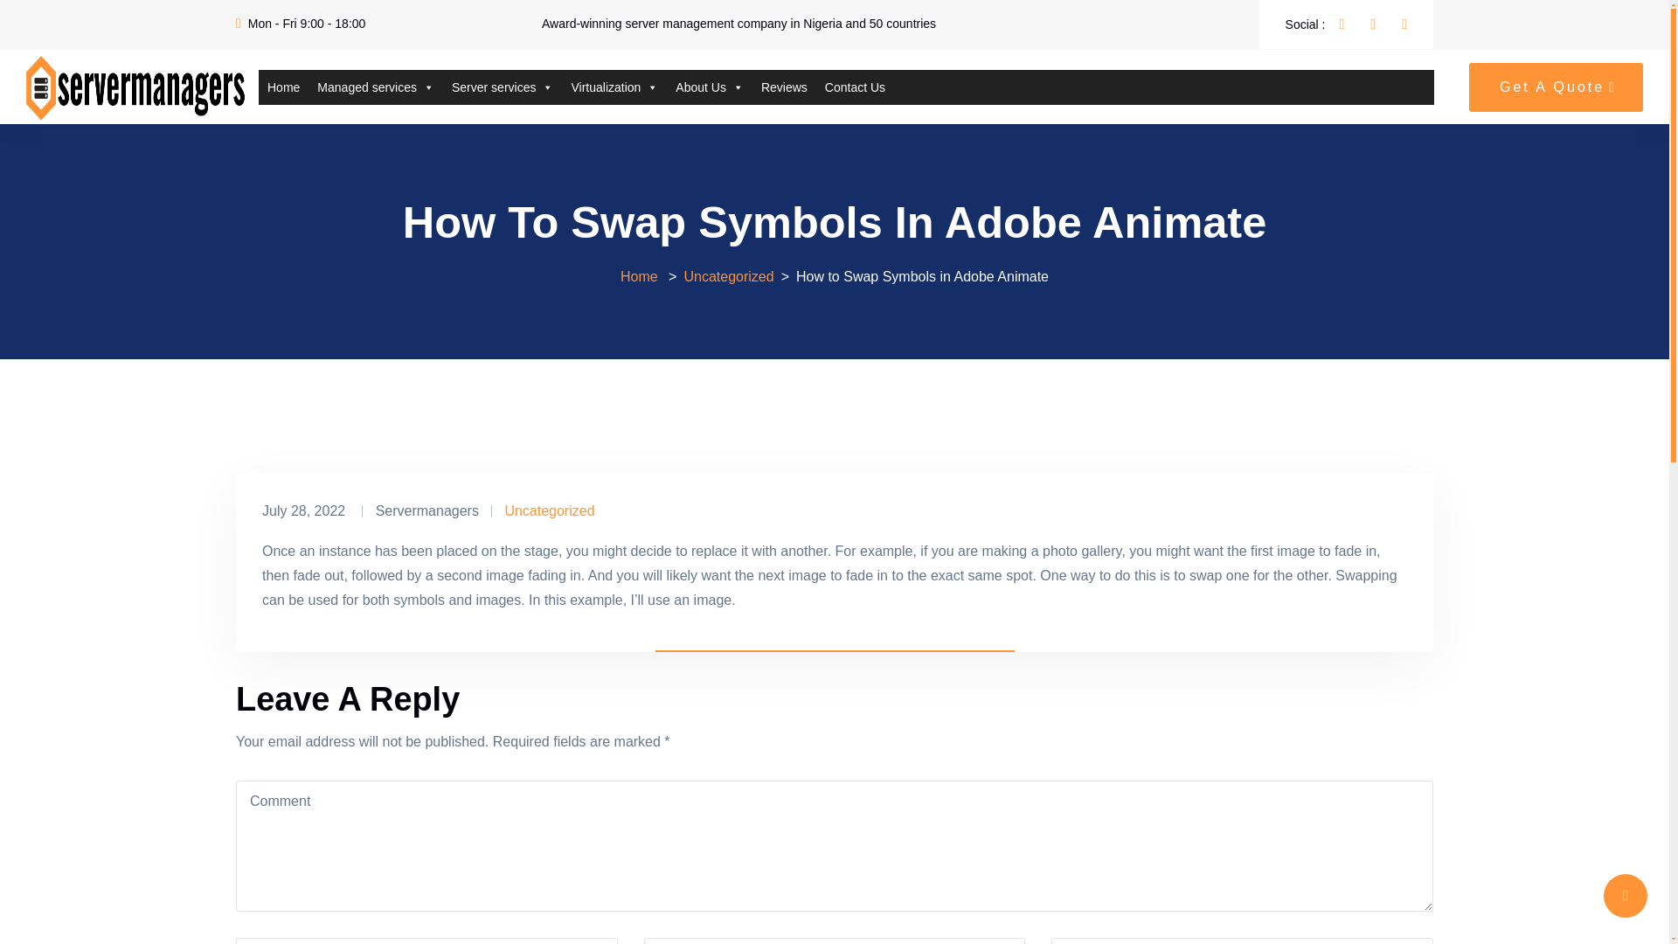 Image resolution: width=1678 pixels, height=944 pixels. What do you see at coordinates (376, 87) in the screenshot?
I see `Managed services` at bounding box center [376, 87].